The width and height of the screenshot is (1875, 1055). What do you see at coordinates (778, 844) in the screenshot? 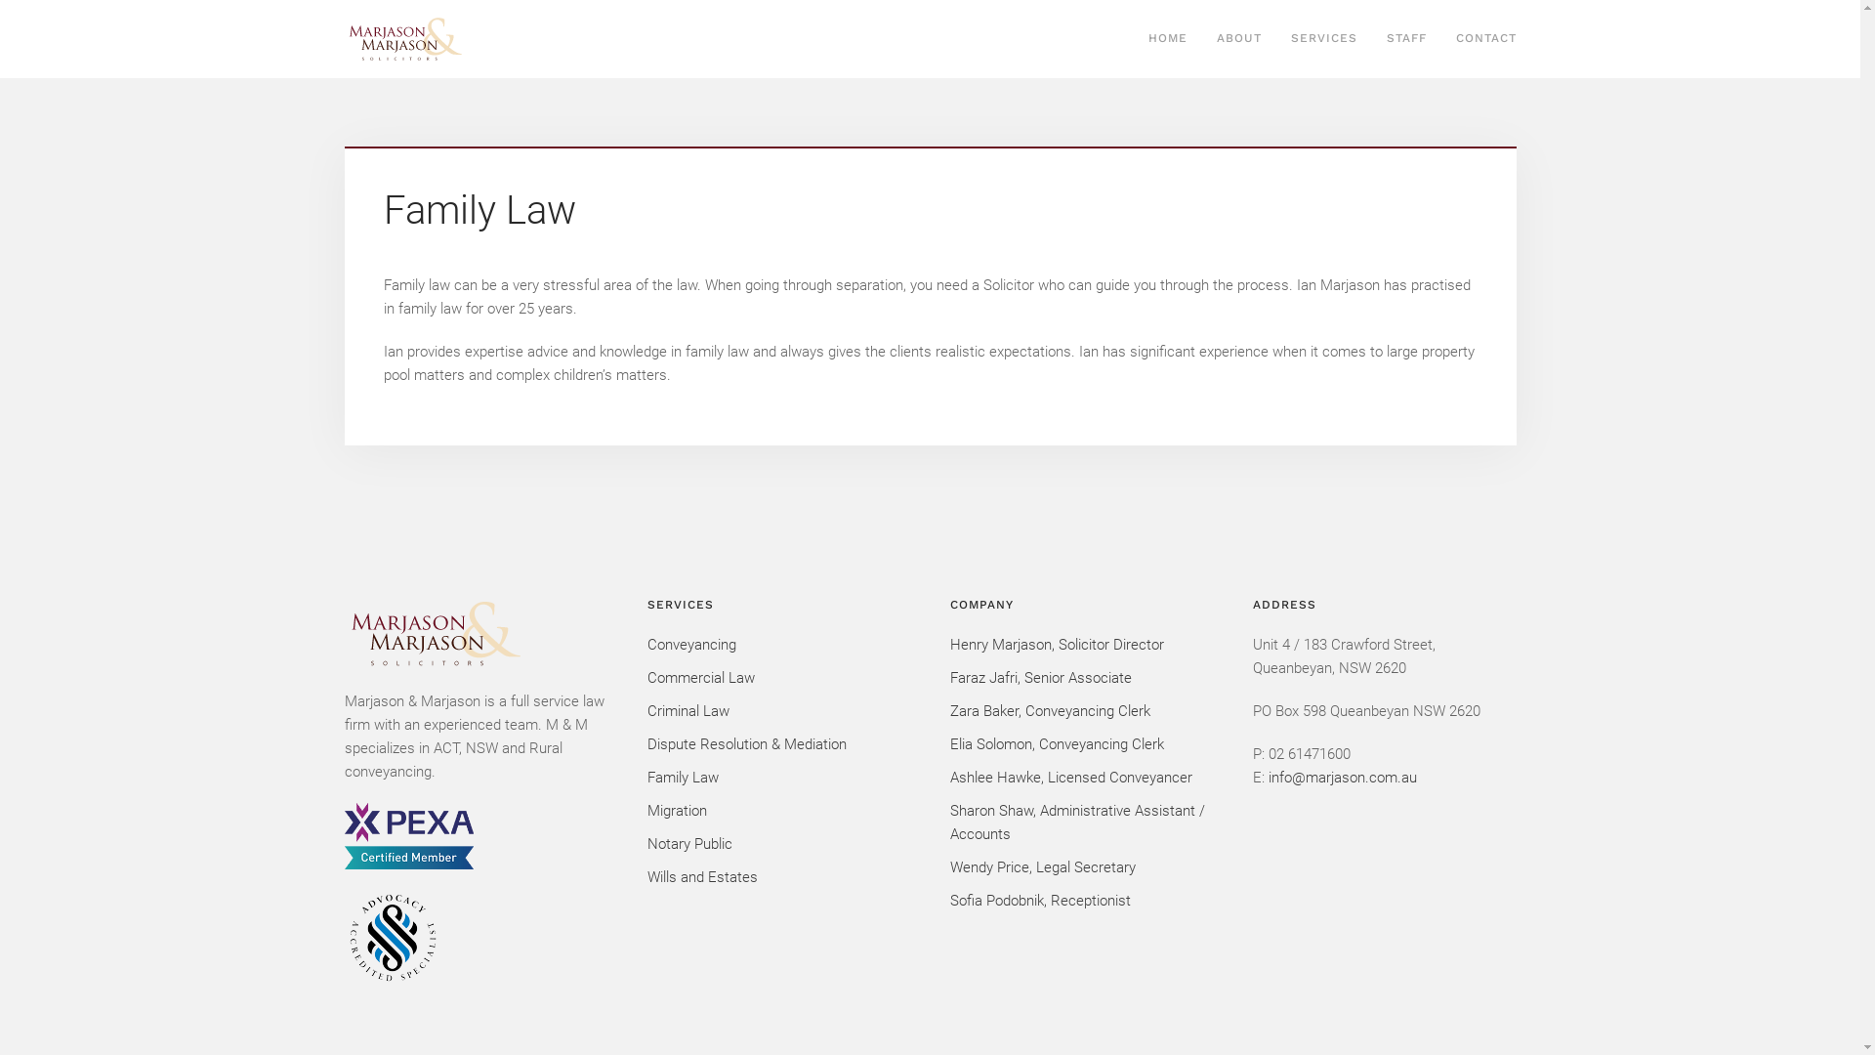
I see `Notary Public` at bounding box center [778, 844].